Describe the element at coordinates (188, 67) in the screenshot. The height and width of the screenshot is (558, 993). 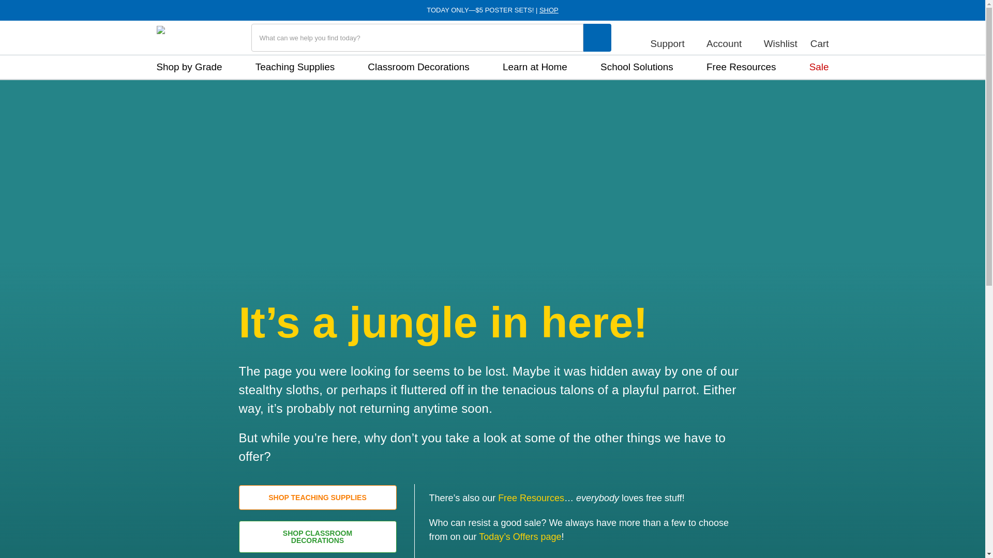
I see `Shop by Grade` at that location.